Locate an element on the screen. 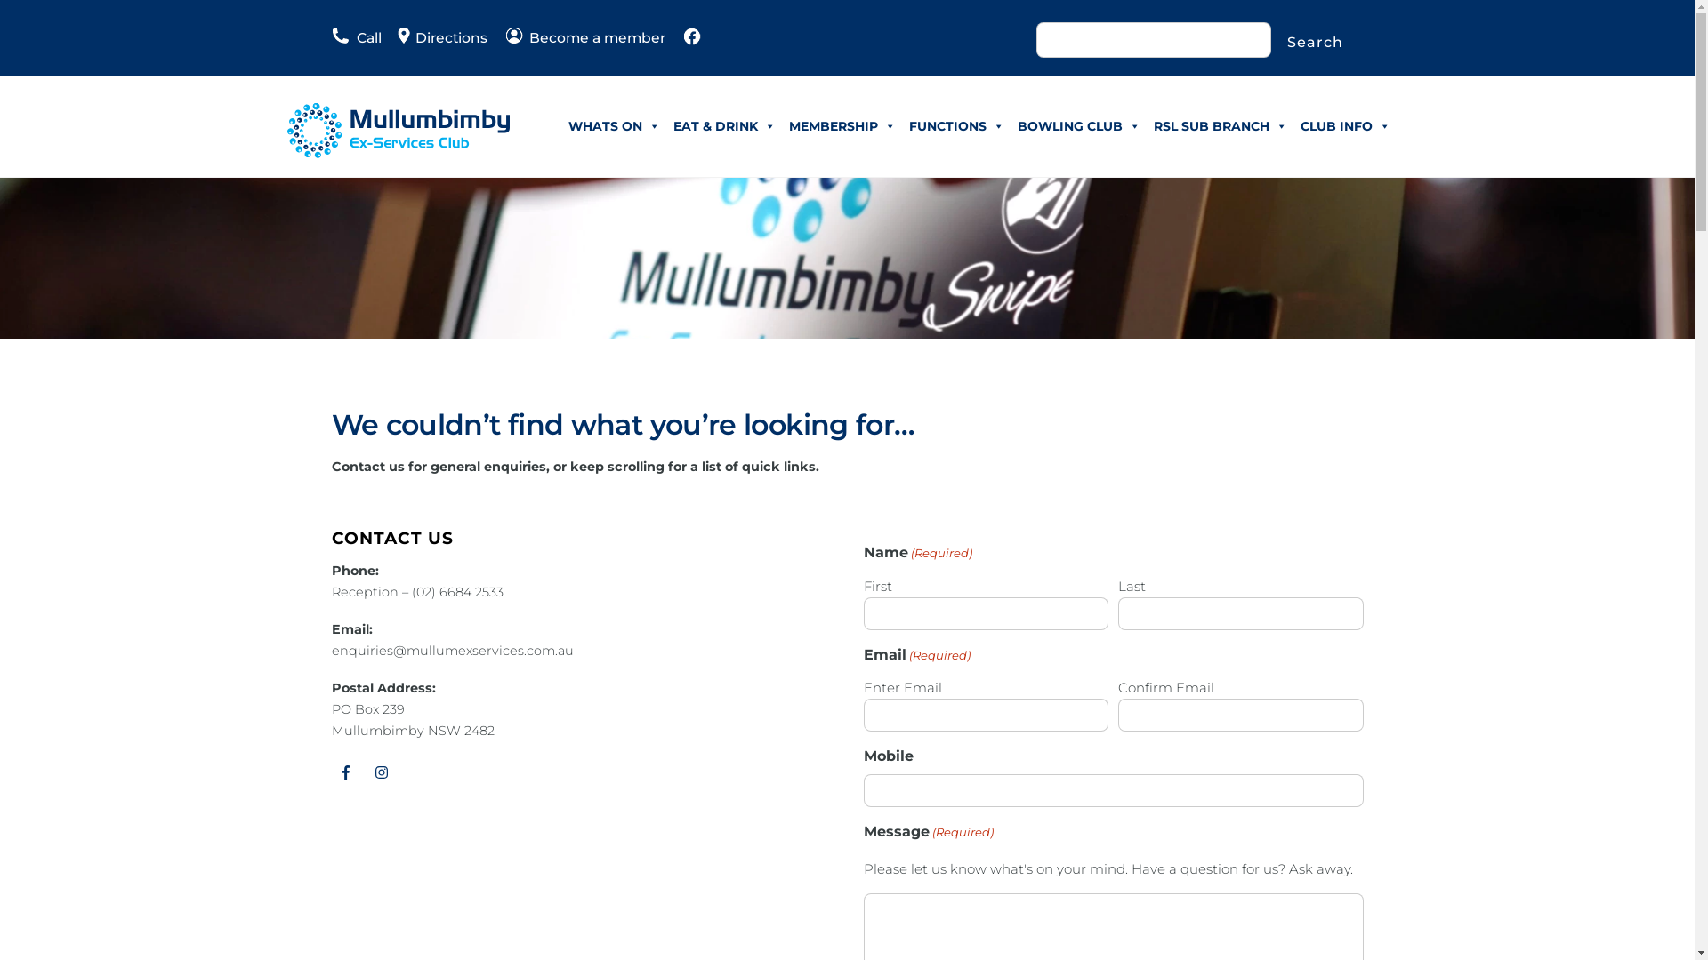 This screenshot has height=960, width=1708. WHATS ON is located at coordinates (614, 126).